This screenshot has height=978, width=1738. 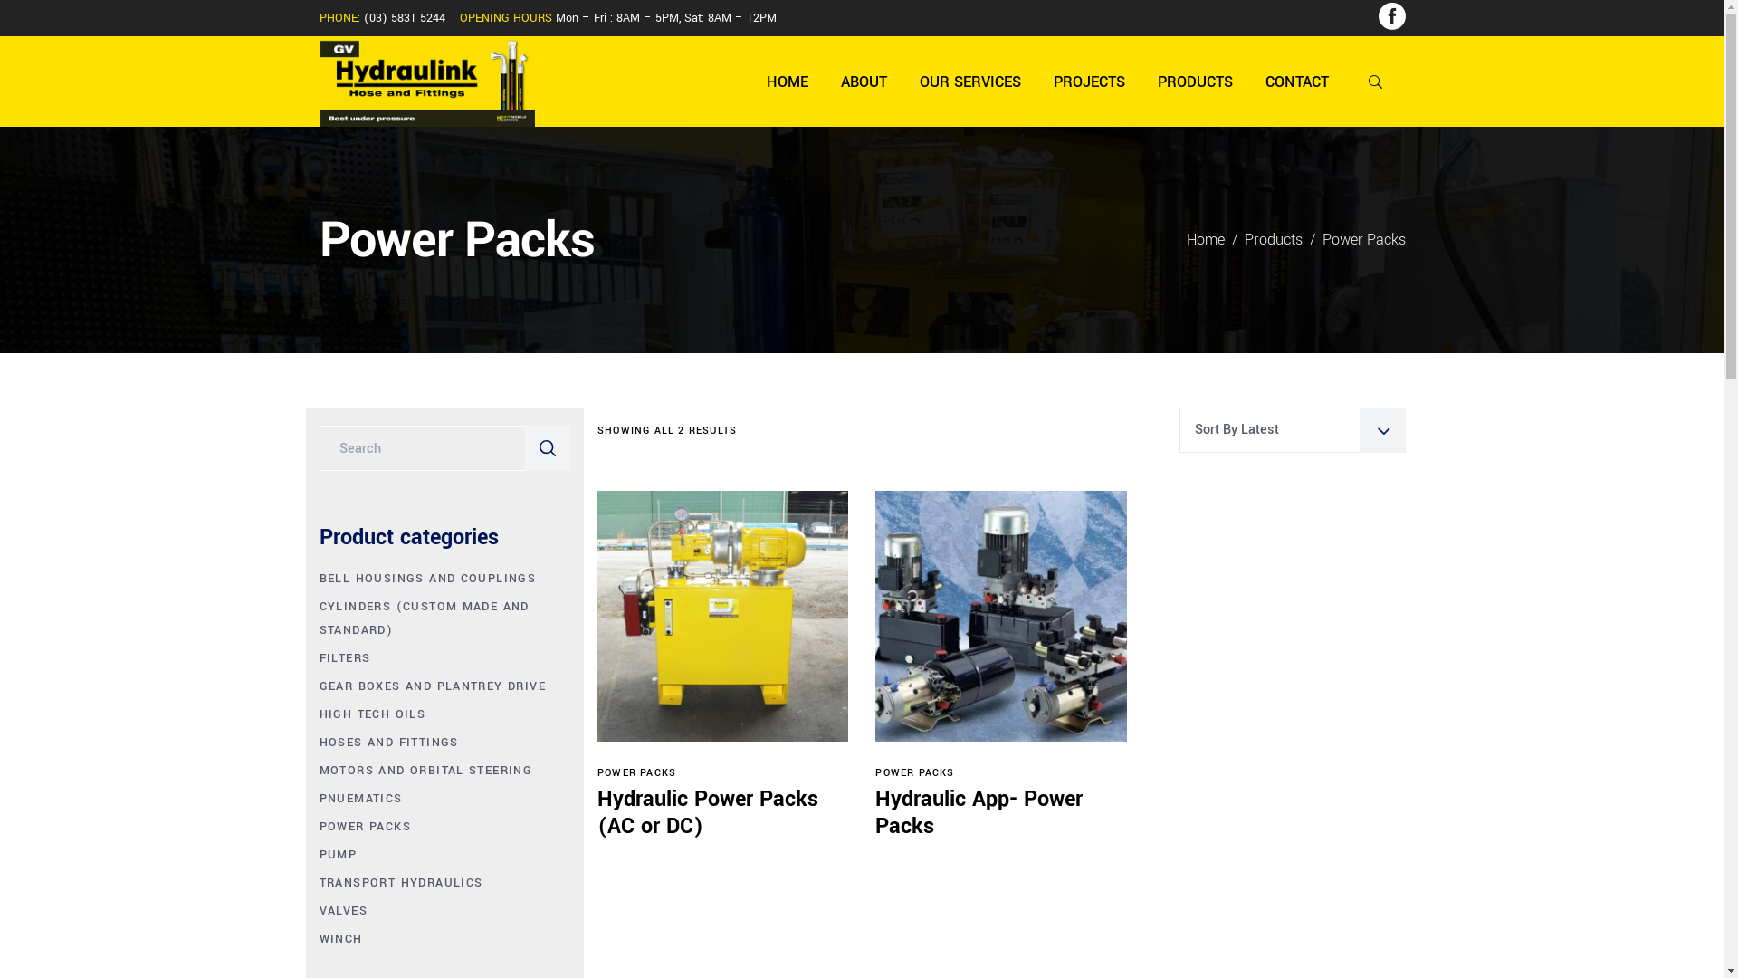 I want to click on CONTACT, so click(x=1297, y=81).